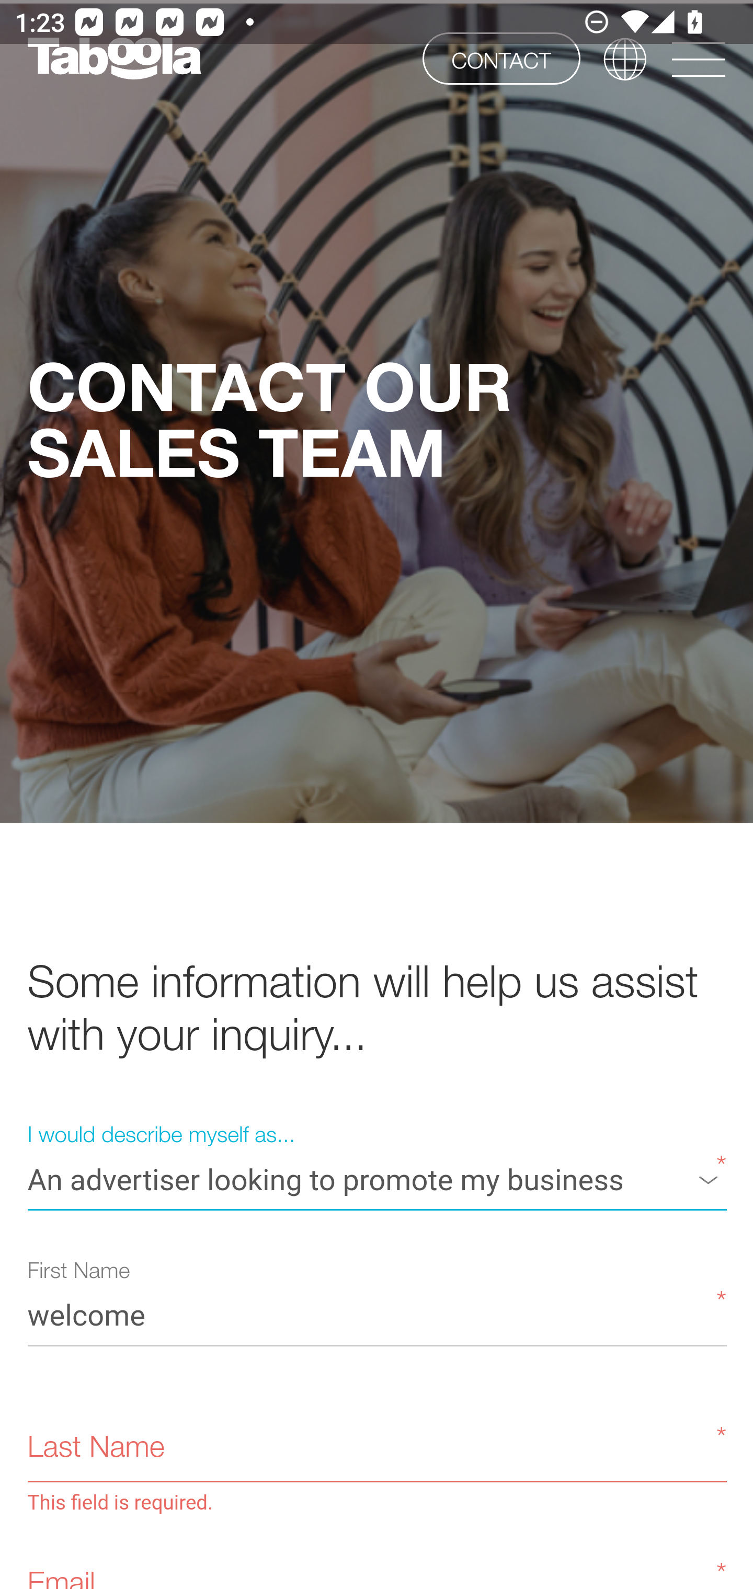  I want to click on www.taboola, so click(114, 59).